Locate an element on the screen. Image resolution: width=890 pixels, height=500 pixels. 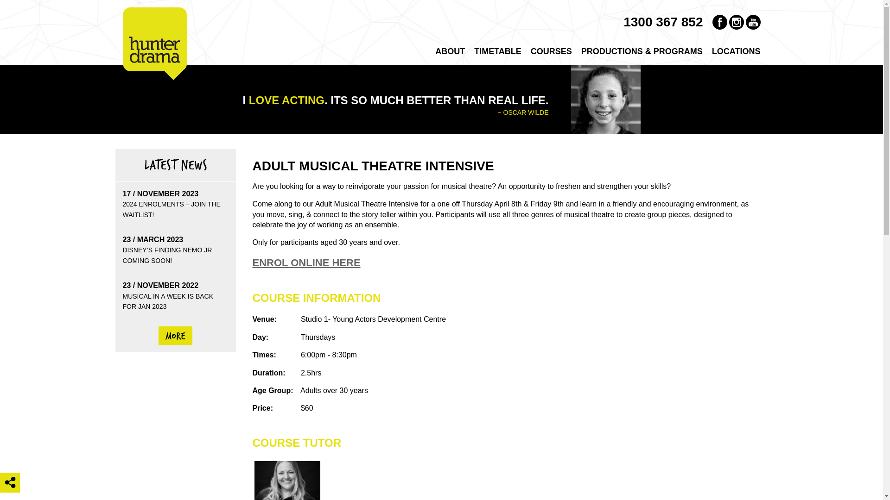
ABOUT is located at coordinates (450, 52).